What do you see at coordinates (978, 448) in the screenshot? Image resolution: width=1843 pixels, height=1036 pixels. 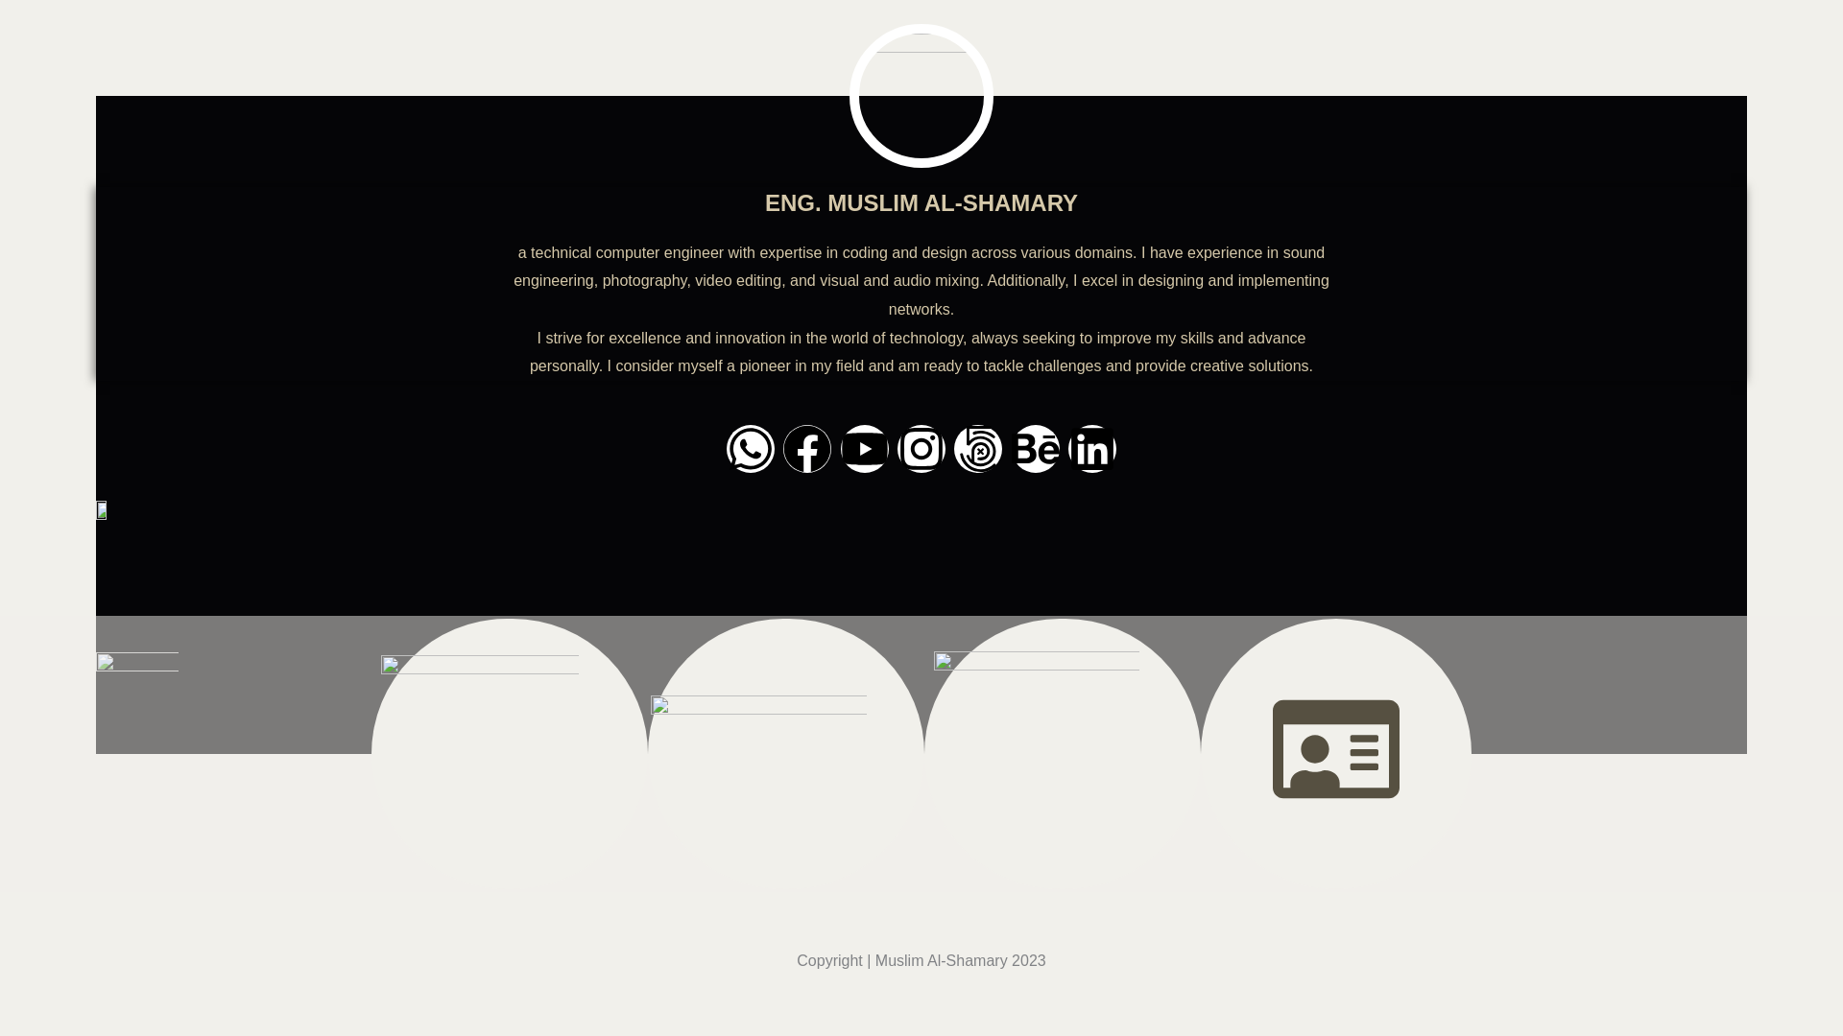 I see `500px` at bounding box center [978, 448].